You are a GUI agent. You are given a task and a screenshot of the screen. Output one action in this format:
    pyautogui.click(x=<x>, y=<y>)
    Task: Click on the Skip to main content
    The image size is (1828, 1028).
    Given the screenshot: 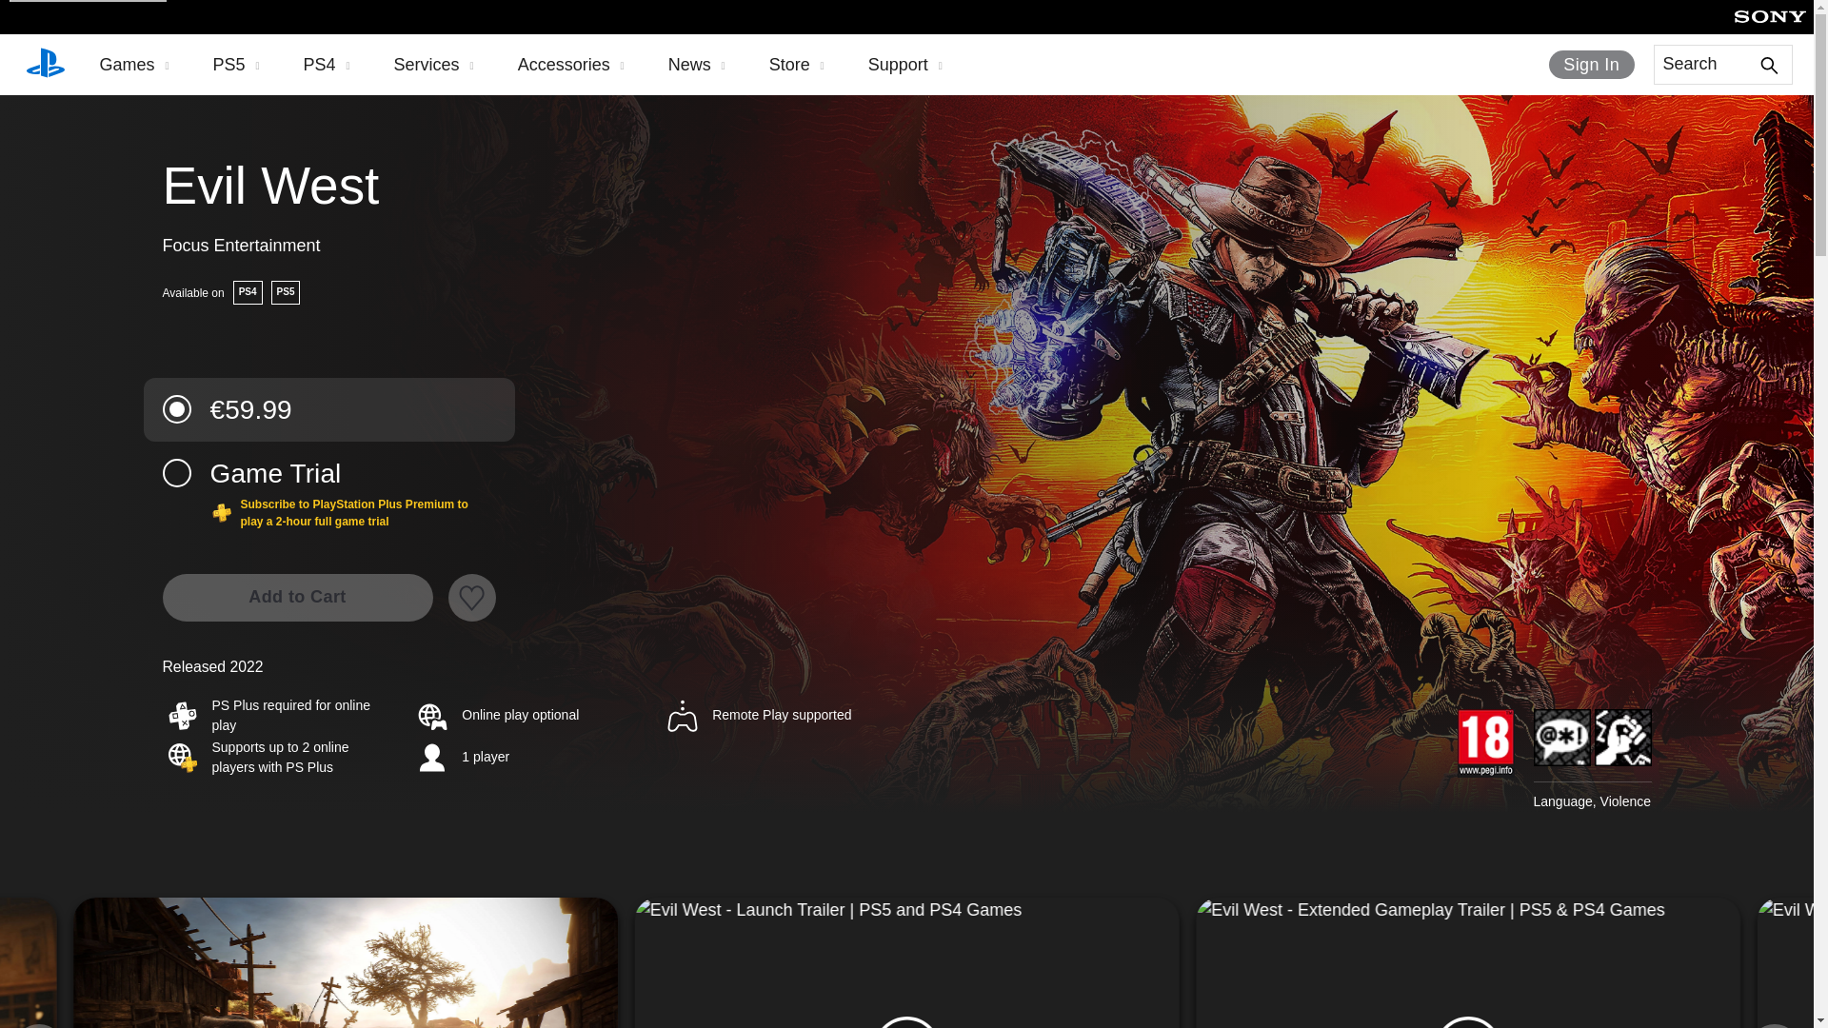 What is the action you would take?
    pyautogui.click(x=88, y=1)
    